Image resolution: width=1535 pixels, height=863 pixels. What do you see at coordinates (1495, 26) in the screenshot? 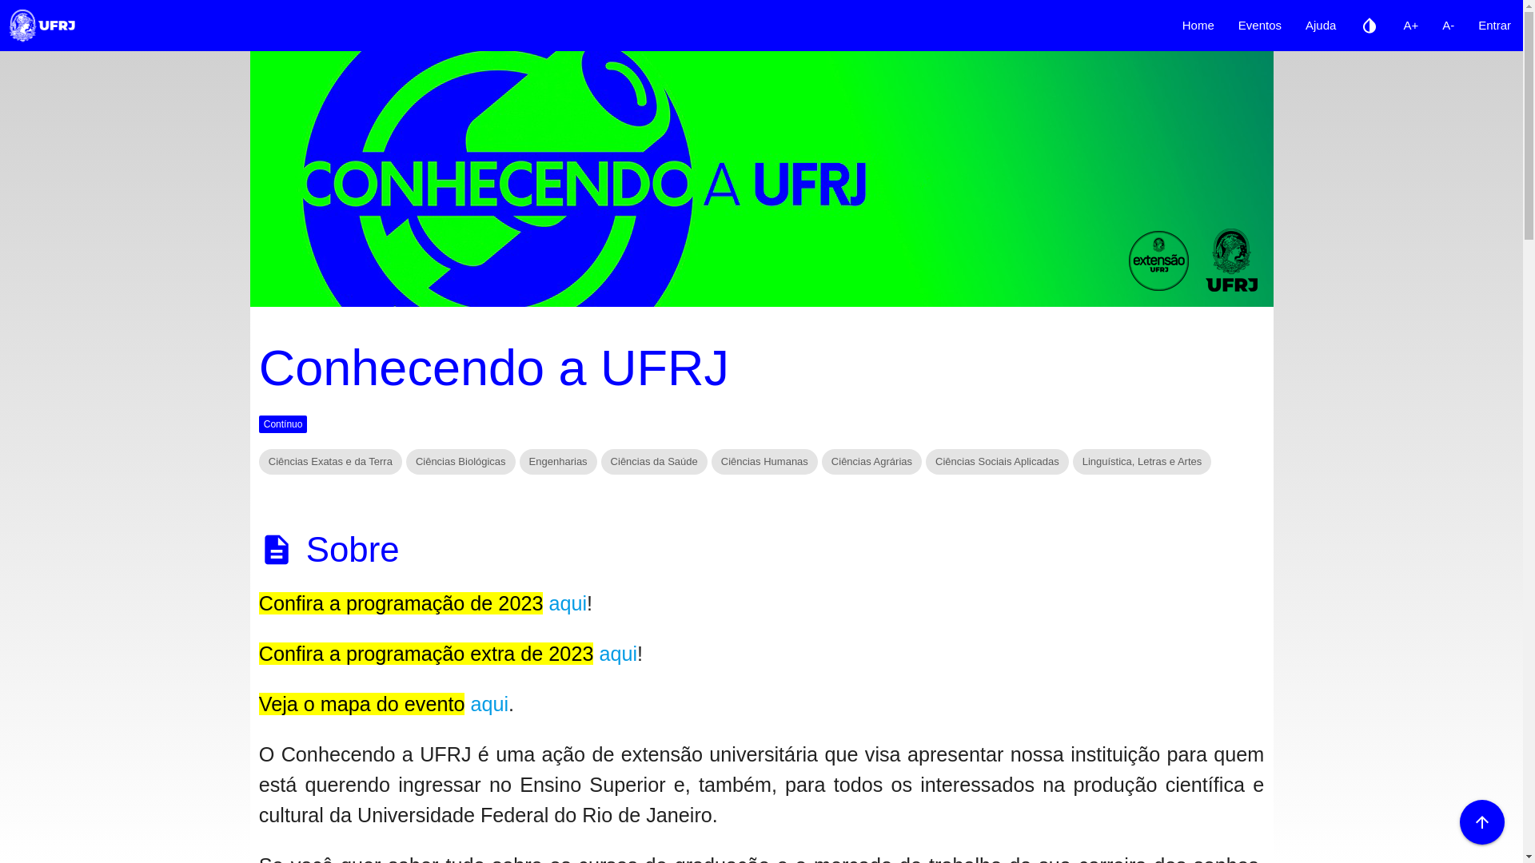
I see `Entrar` at bounding box center [1495, 26].